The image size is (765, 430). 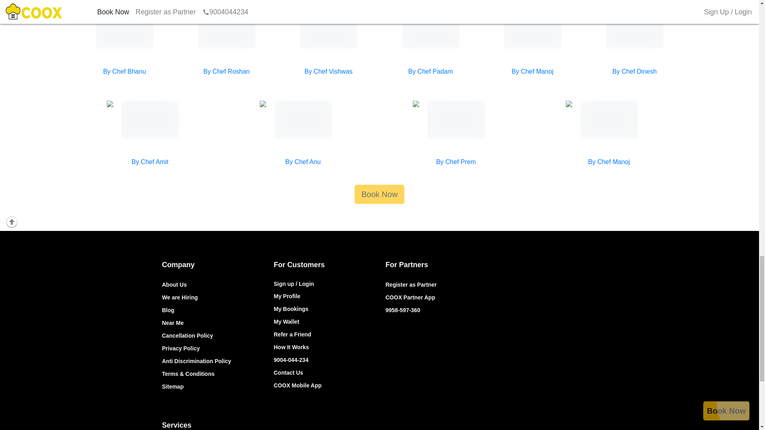 What do you see at coordinates (379, 194) in the screenshot?
I see `Book Now` at bounding box center [379, 194].